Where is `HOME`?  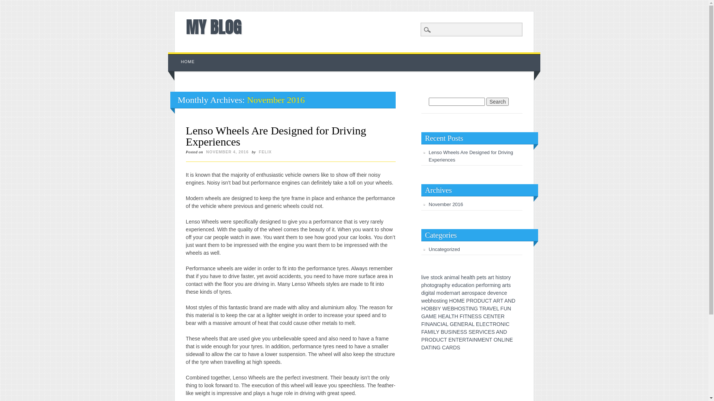 HOME is located at coordinates (188, 62).